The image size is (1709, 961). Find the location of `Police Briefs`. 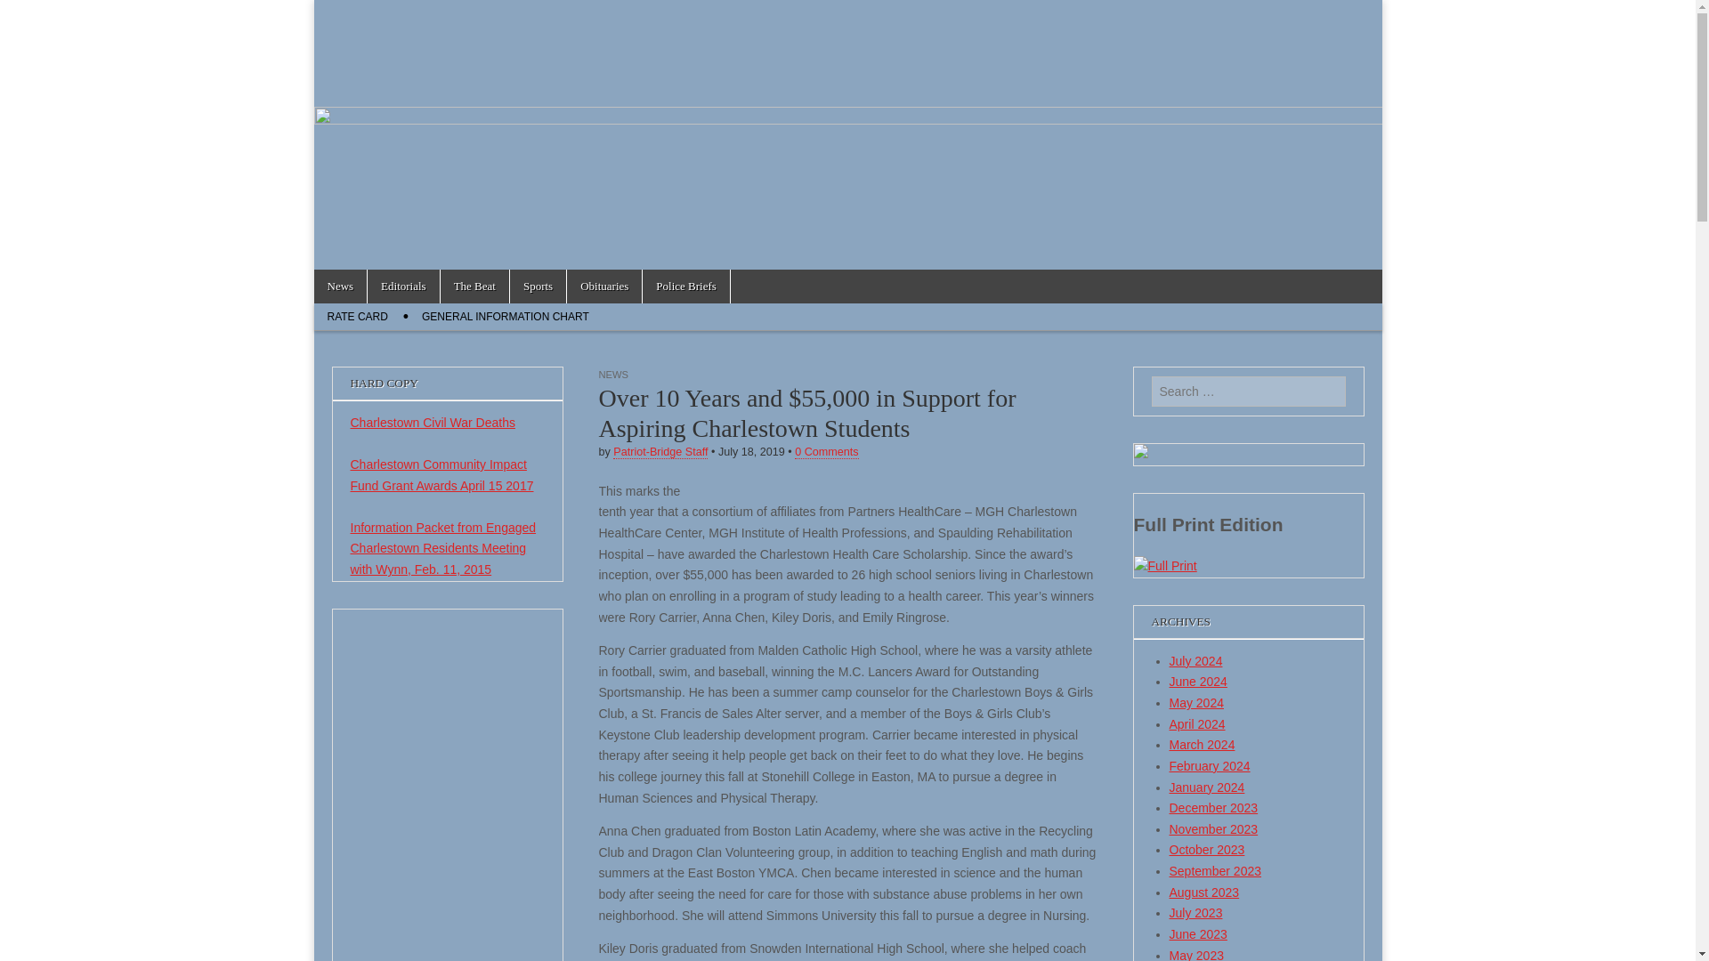

Police Briefs is located at coordinates (685, 287).